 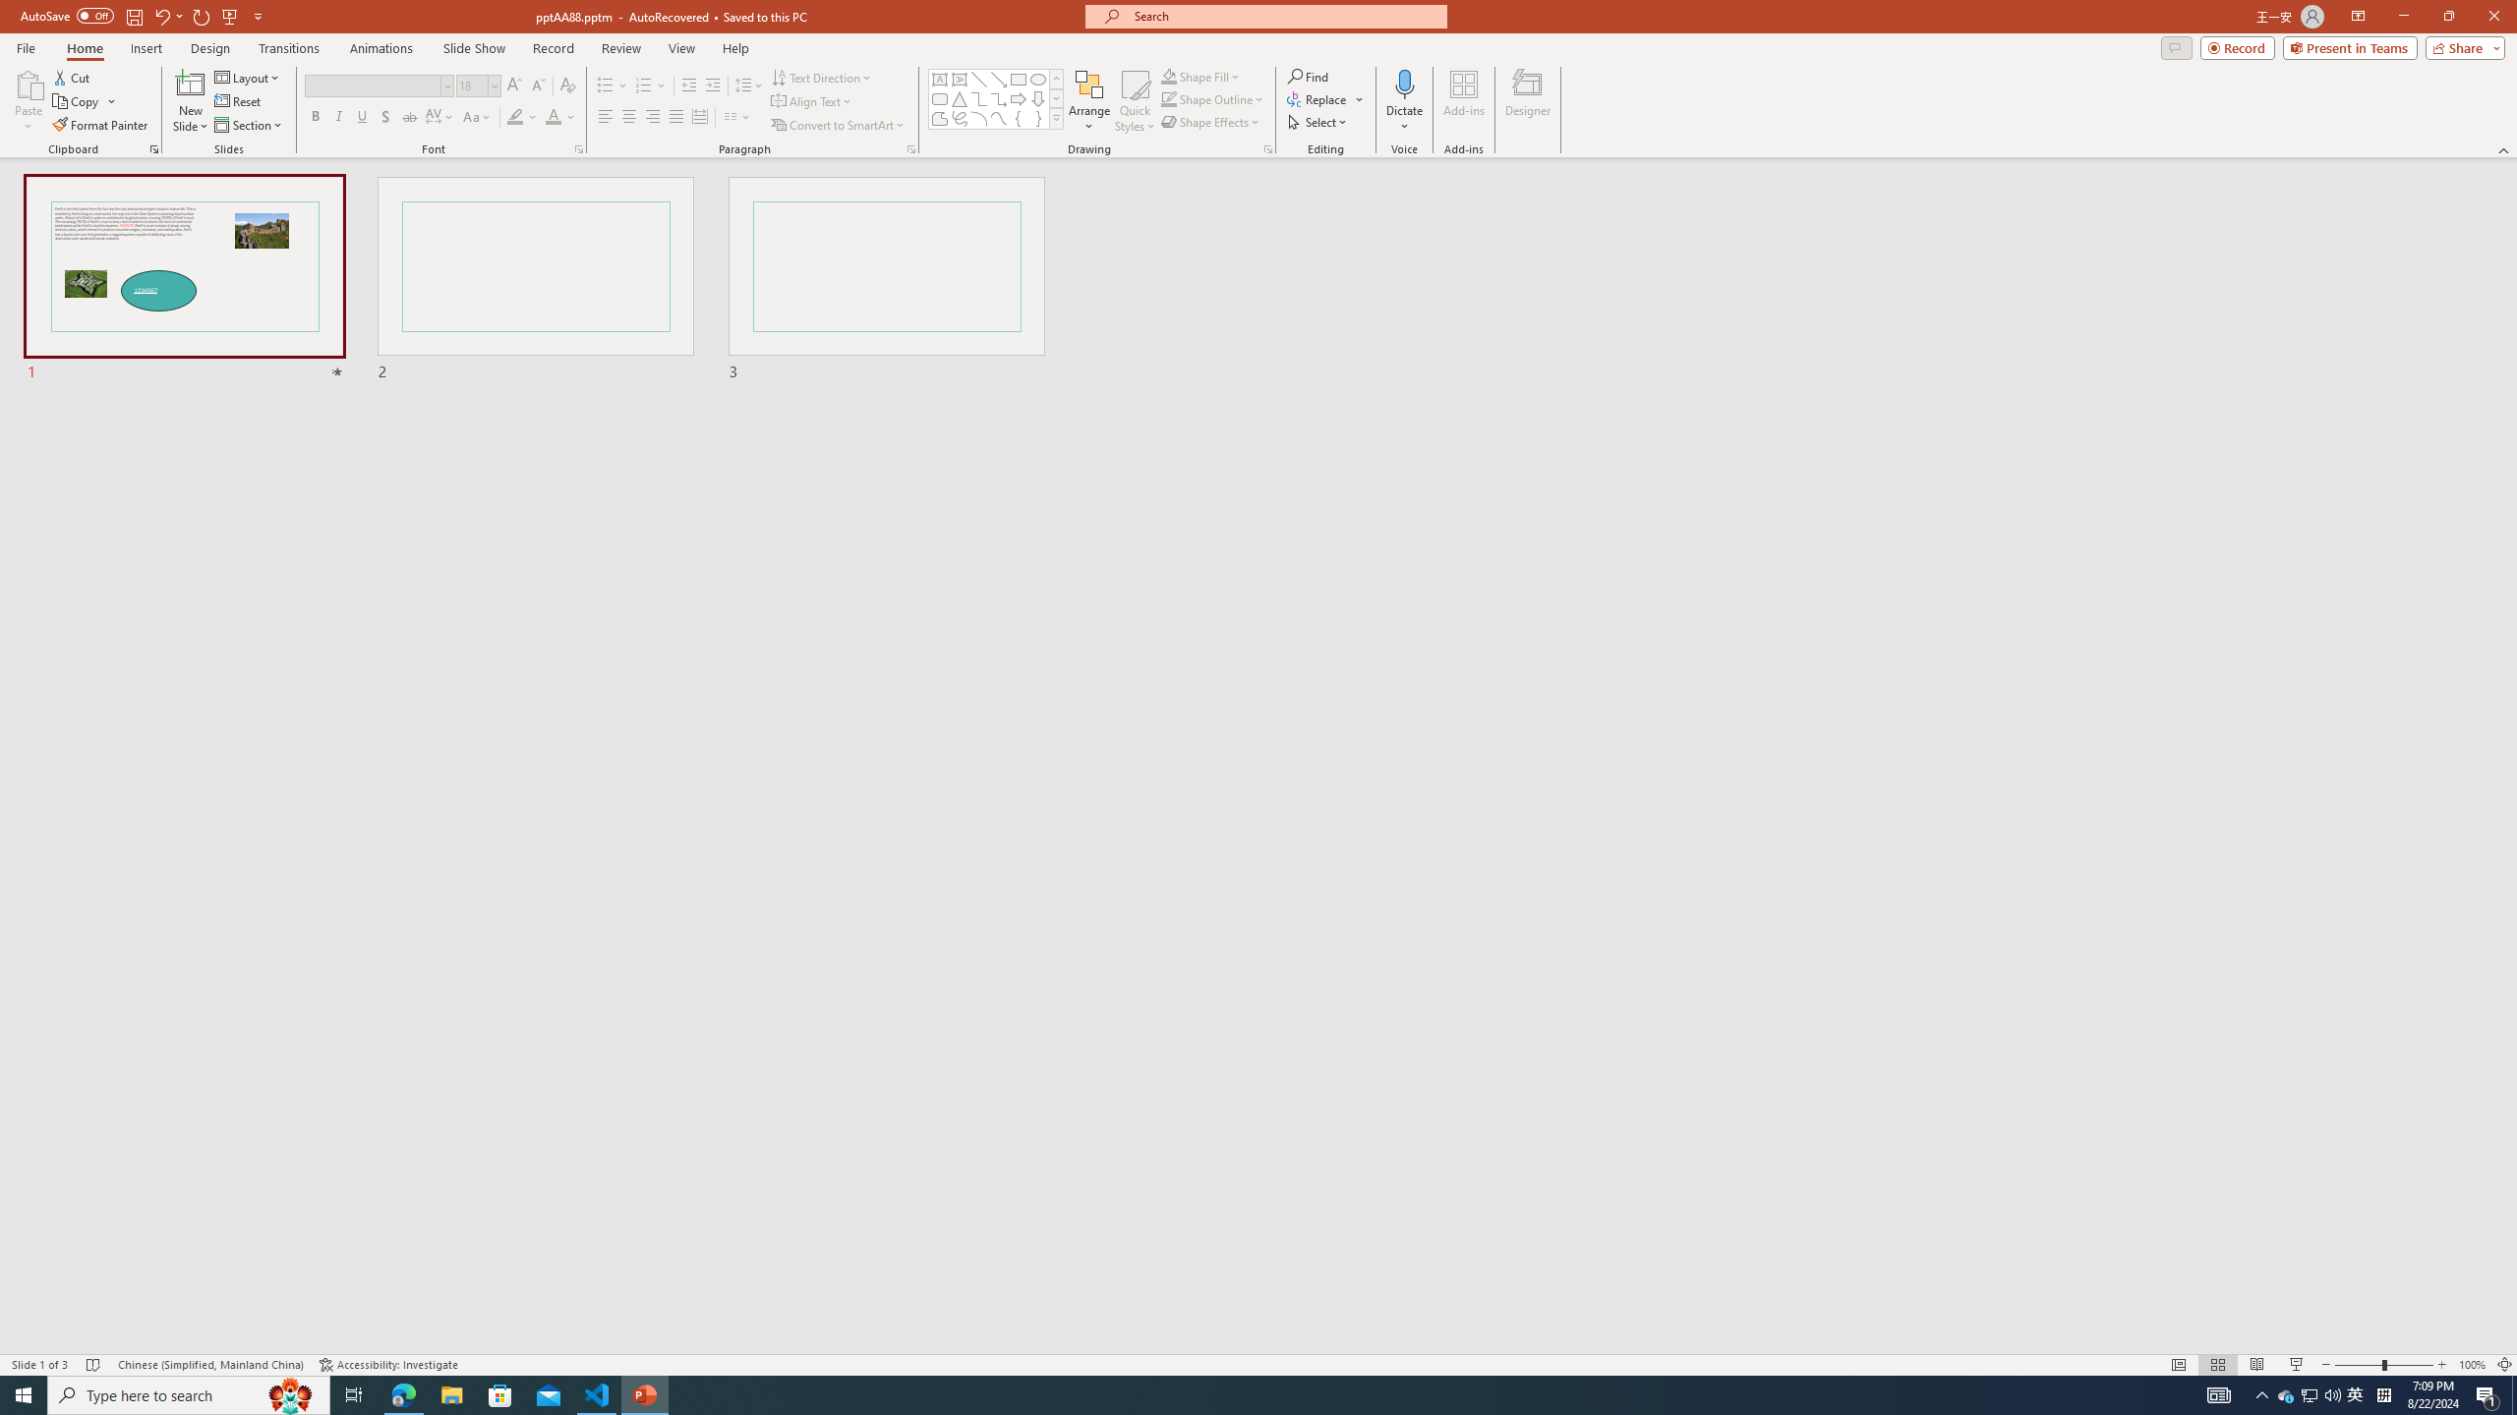 What do you see at coordinates (553, 118) in the screenshot?
I see `Font Color Red` at bounding box center [553, 118].